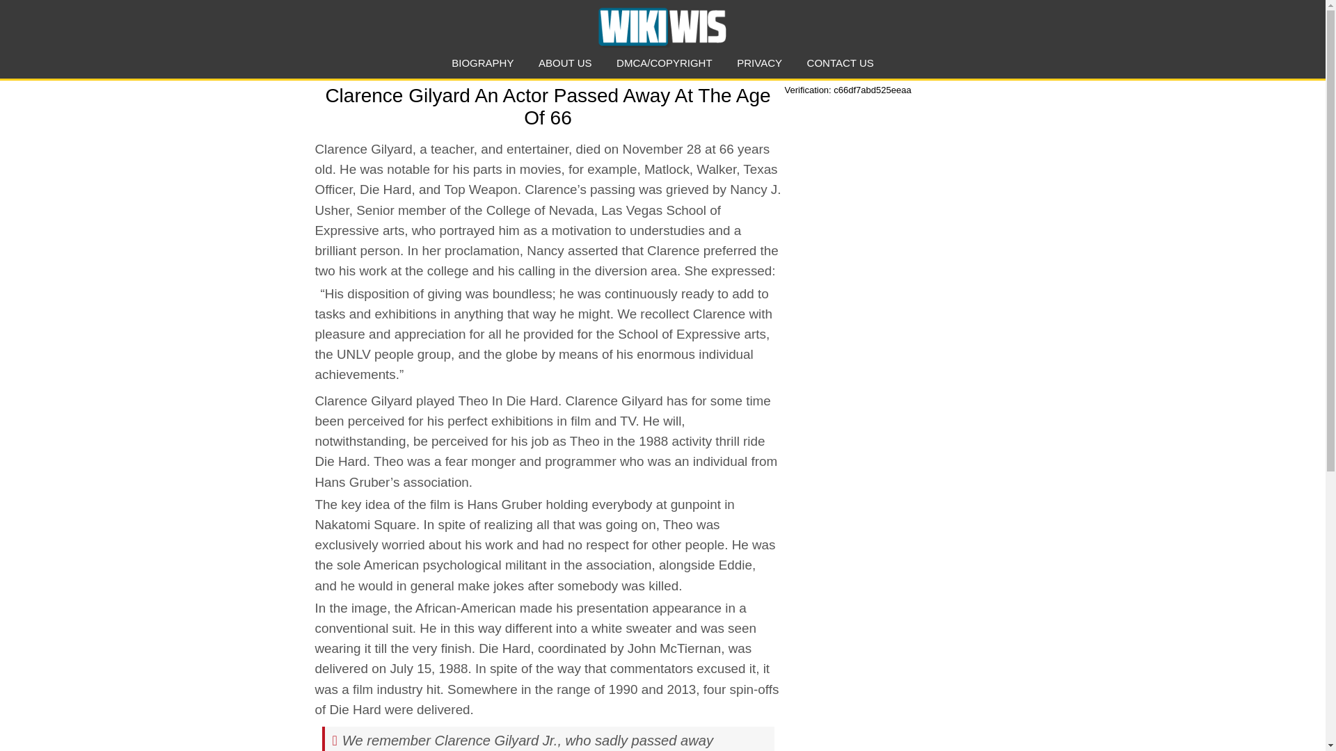 This screenshot has height=751, width=1336. Describe the element at coordinates (840, 63) in the screenshot. I see `CONTACT US` at that location.